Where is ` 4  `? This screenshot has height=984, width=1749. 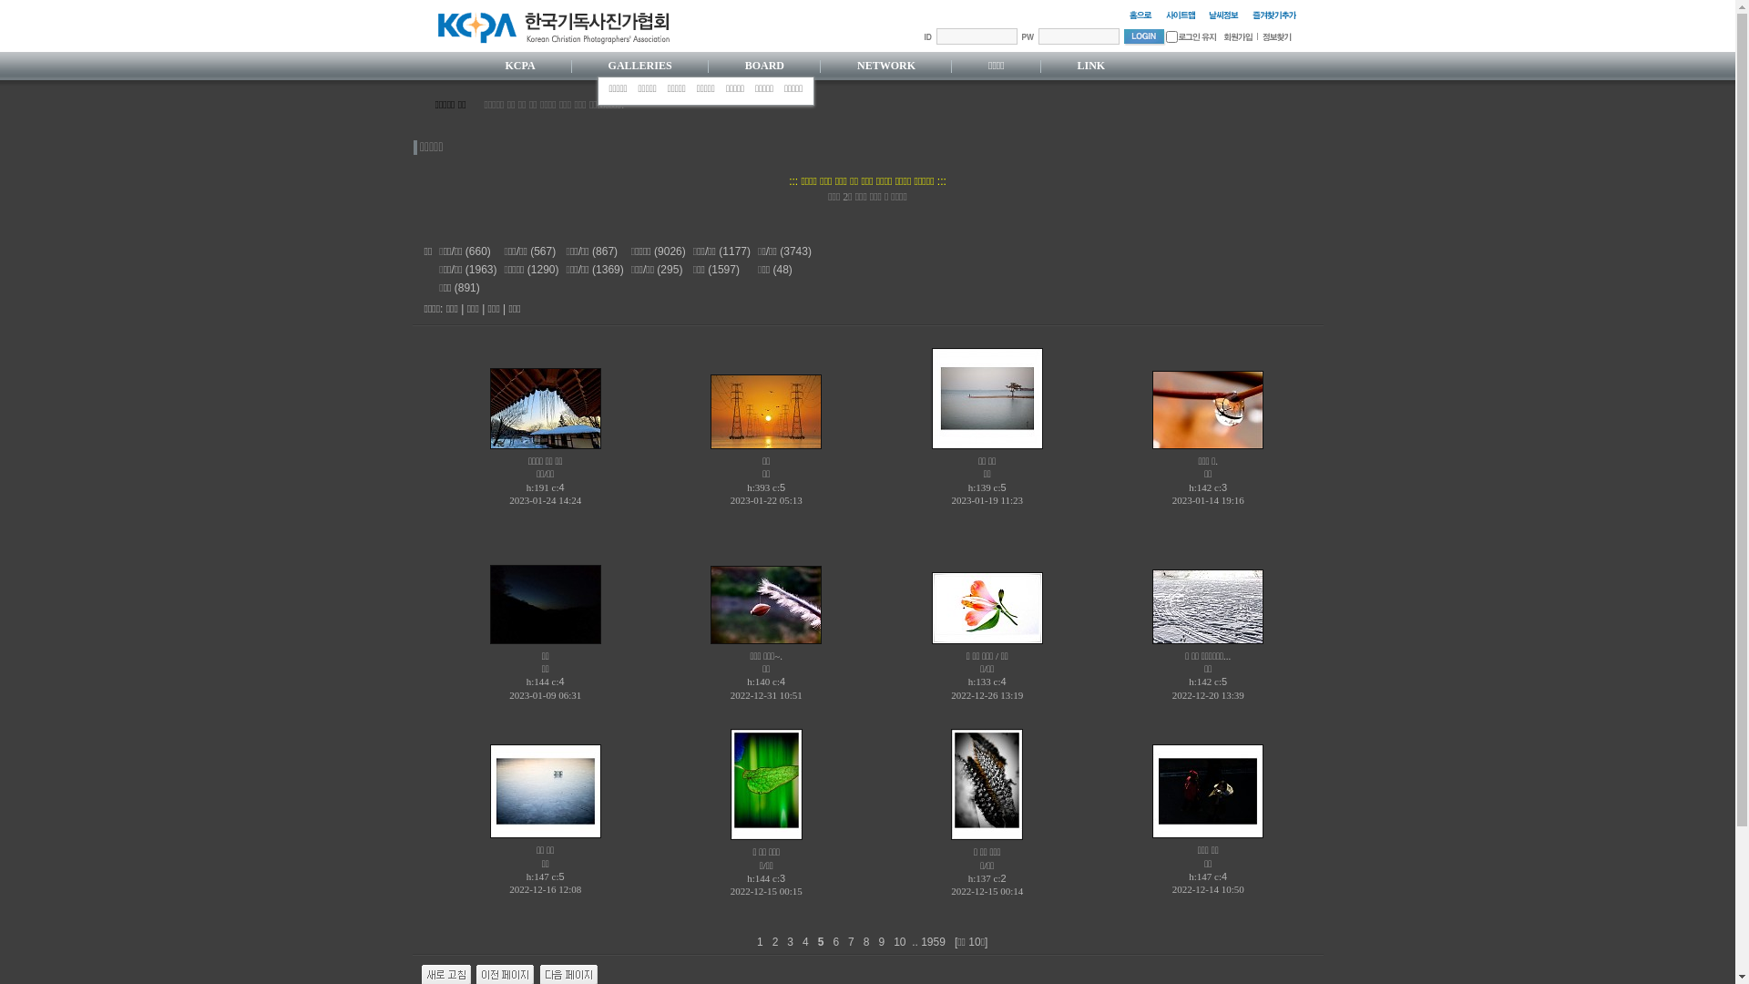
 4   is located at coordinates (807, 942).